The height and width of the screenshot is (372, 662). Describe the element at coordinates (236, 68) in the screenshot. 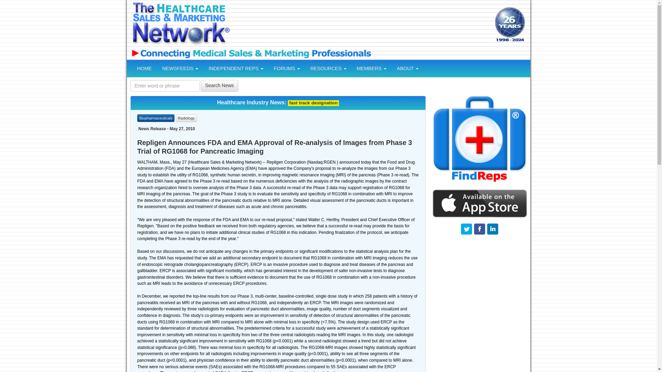

I see `INDEPENDENT REPS ` at that location.